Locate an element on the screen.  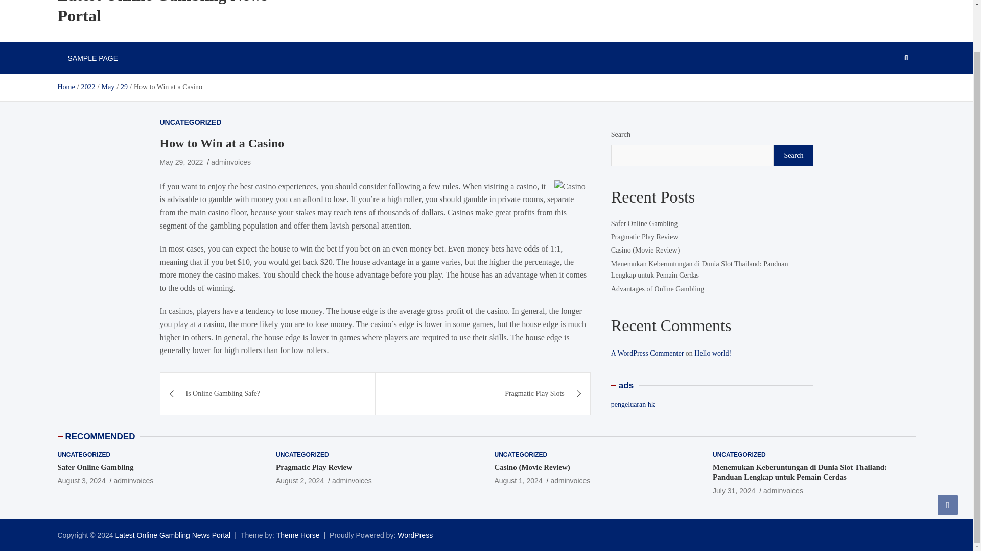
Safer Online Gambling is located at coordinates (95, 467).